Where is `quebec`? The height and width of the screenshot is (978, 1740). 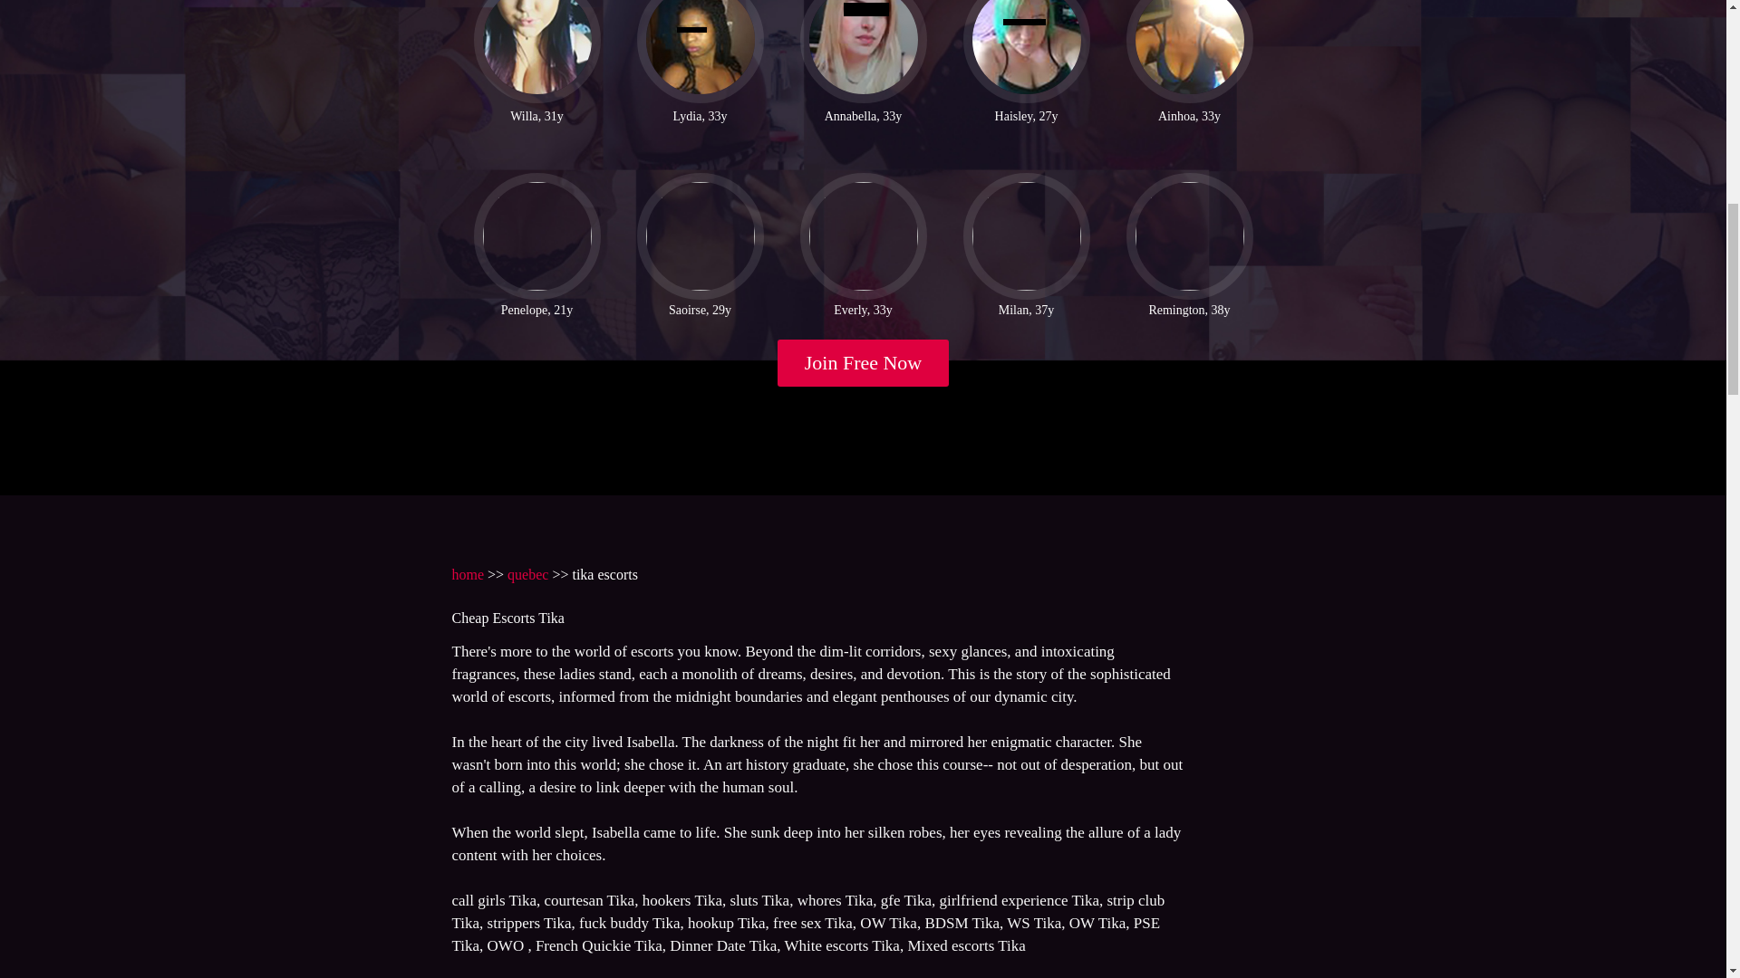 quebec is located at coordinates (527, 574).